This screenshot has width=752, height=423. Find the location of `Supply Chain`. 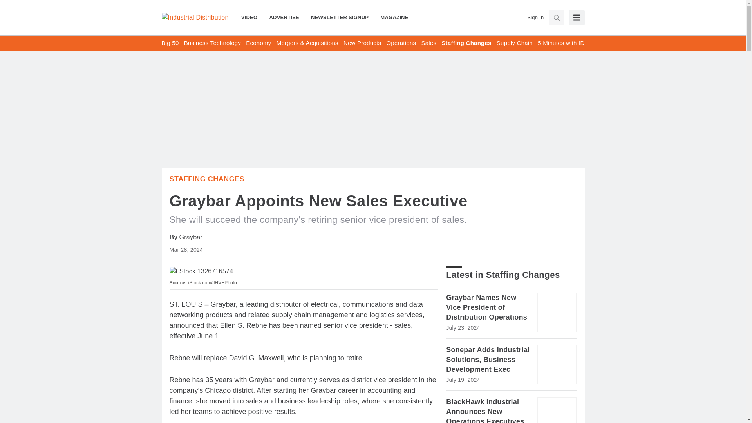

Supply Chain is located at coordinates (514, 43).